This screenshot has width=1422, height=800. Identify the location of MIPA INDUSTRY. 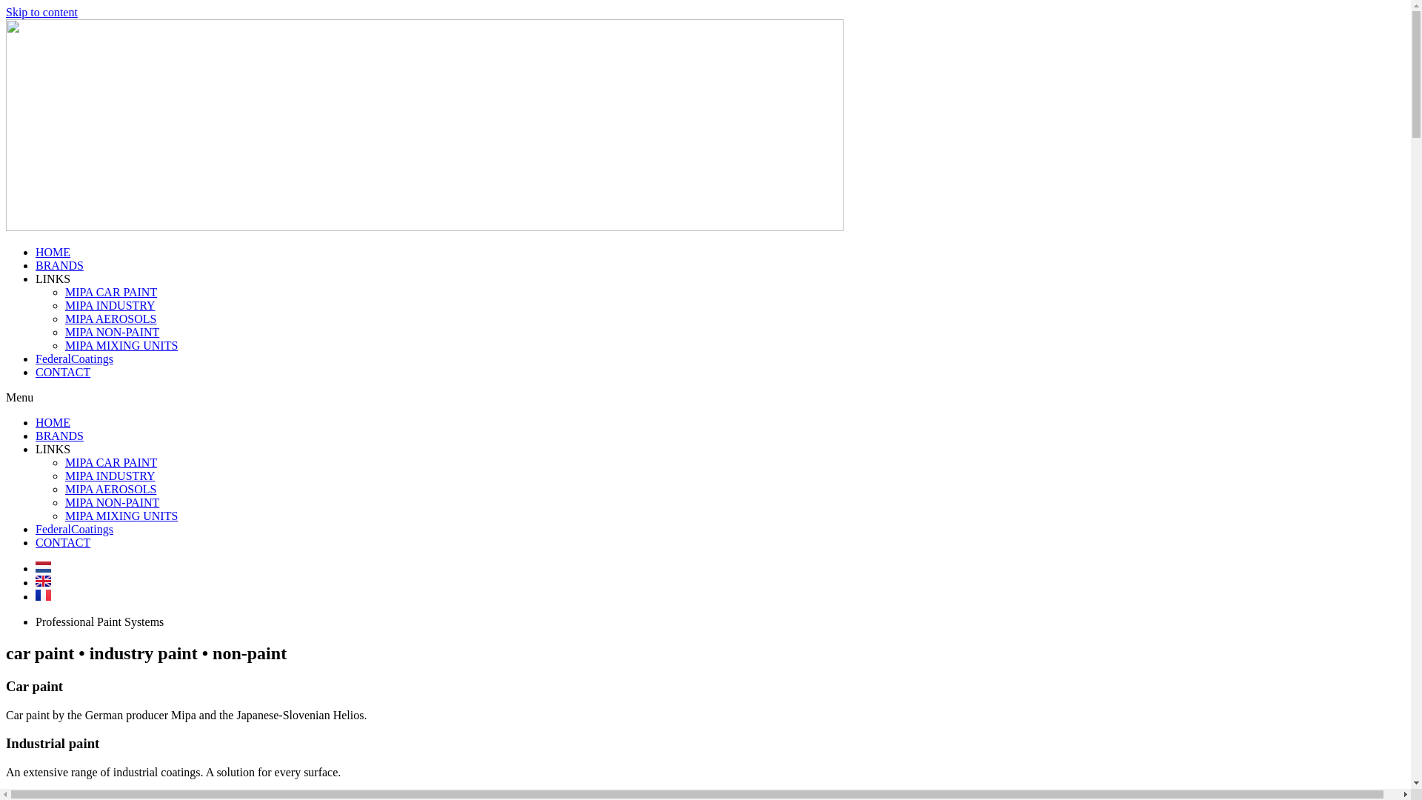
(110, 476).